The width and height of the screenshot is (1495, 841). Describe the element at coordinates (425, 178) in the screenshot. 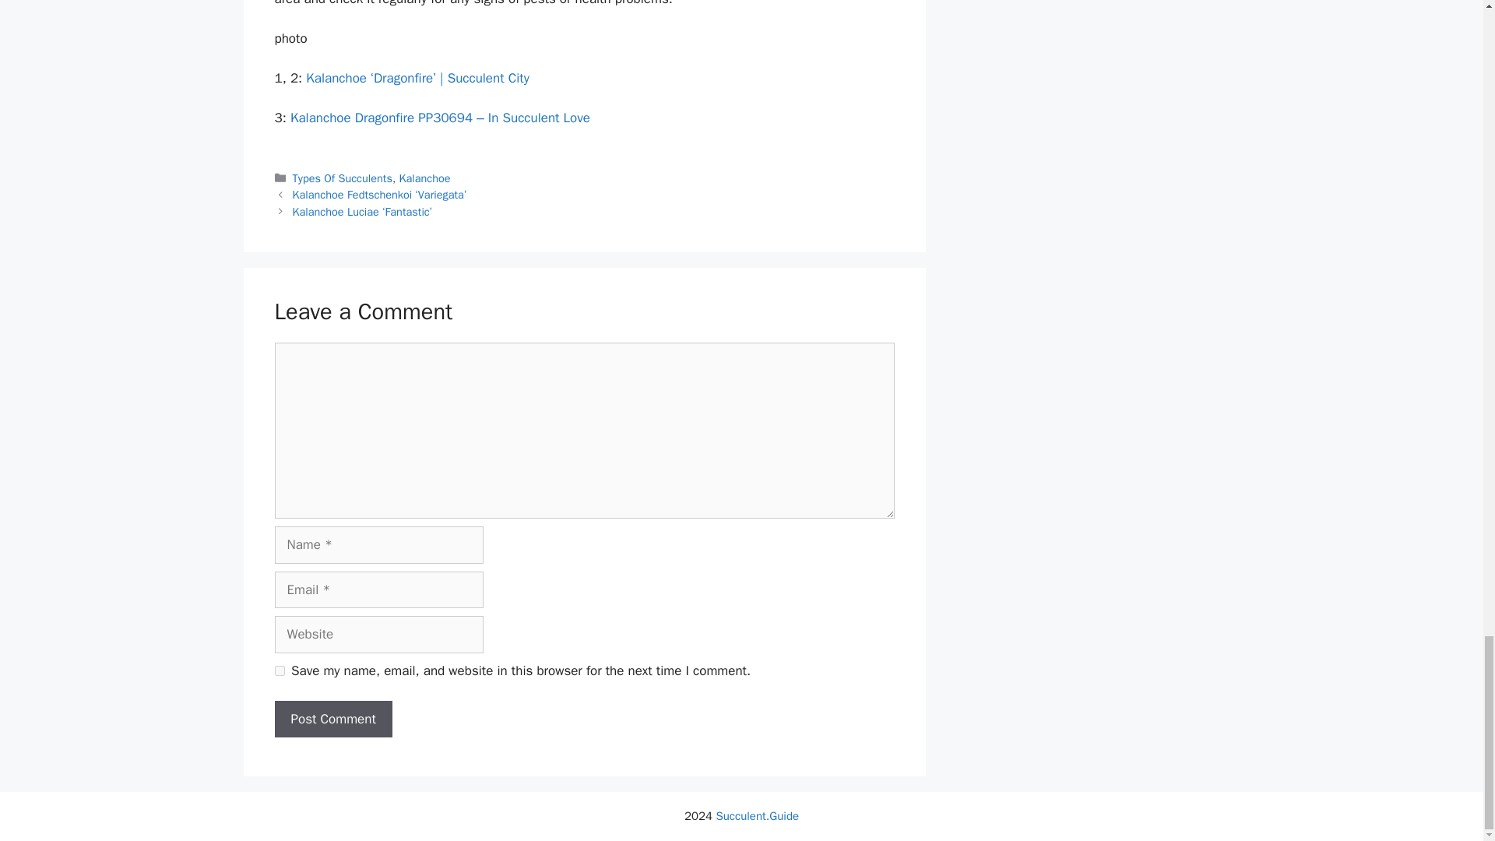

I see `Kalanchoe` at that location.